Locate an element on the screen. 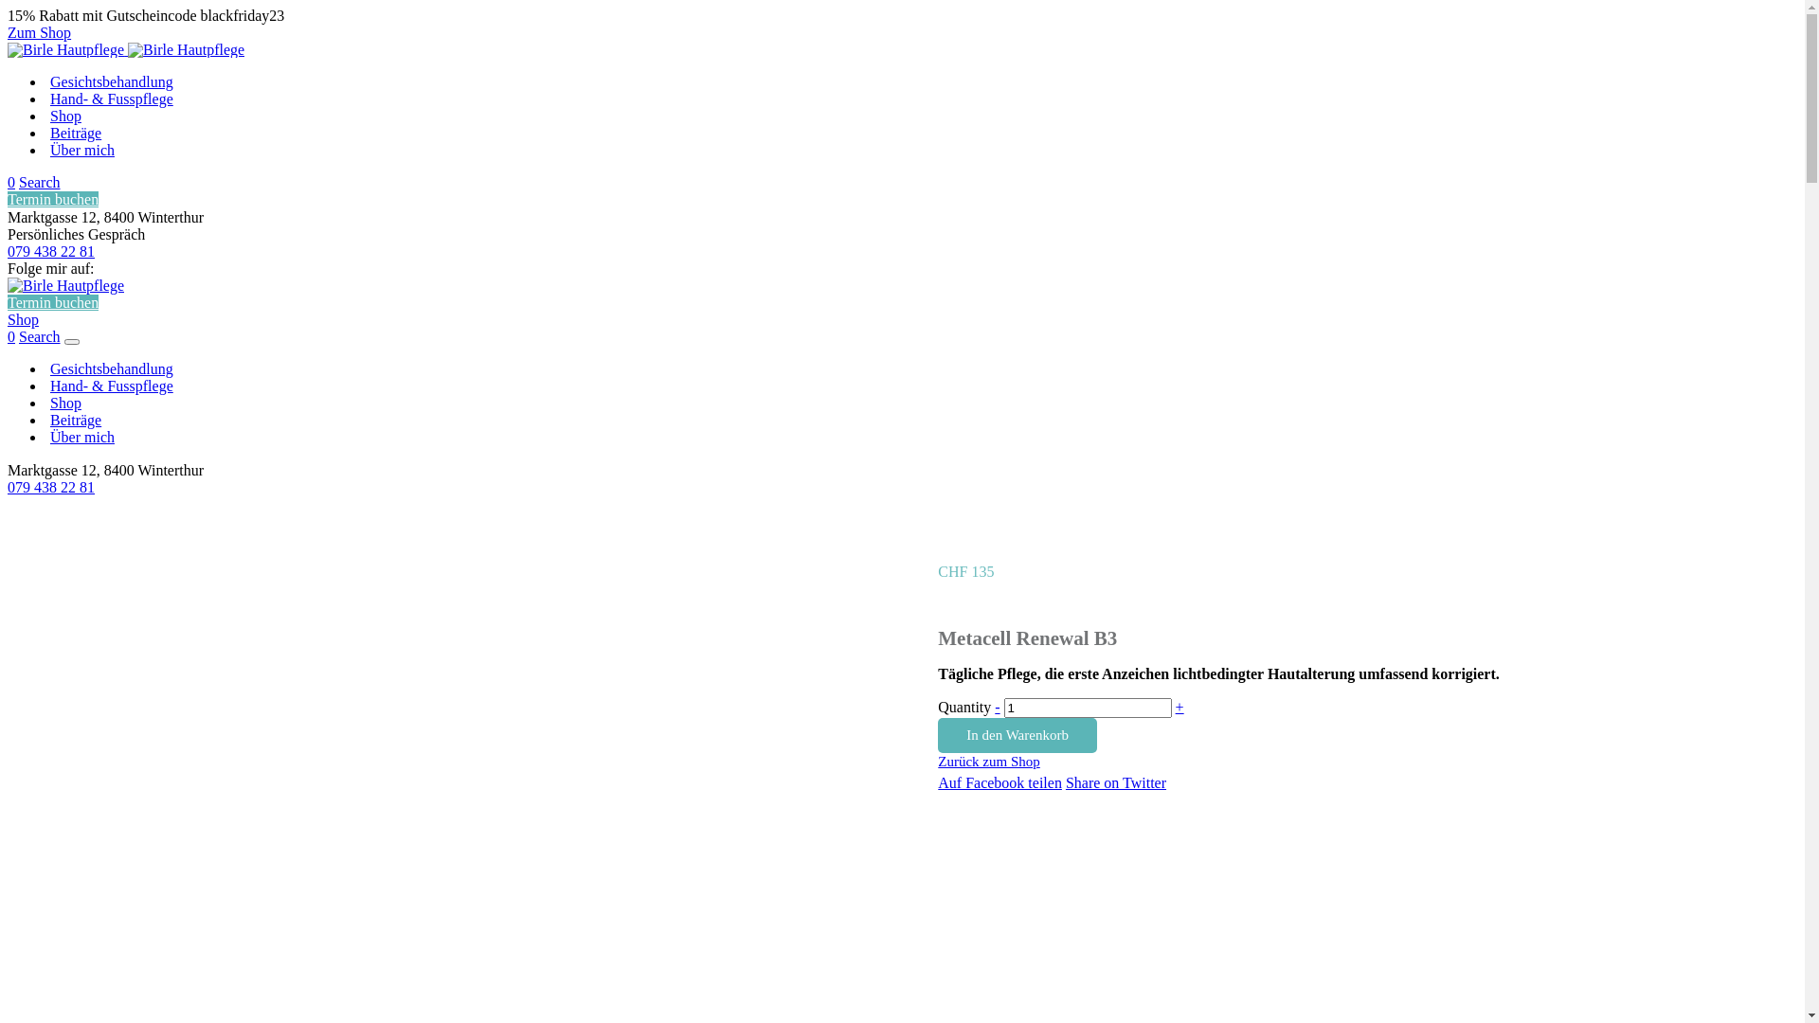  Shop is located at coordinates (66, 404).